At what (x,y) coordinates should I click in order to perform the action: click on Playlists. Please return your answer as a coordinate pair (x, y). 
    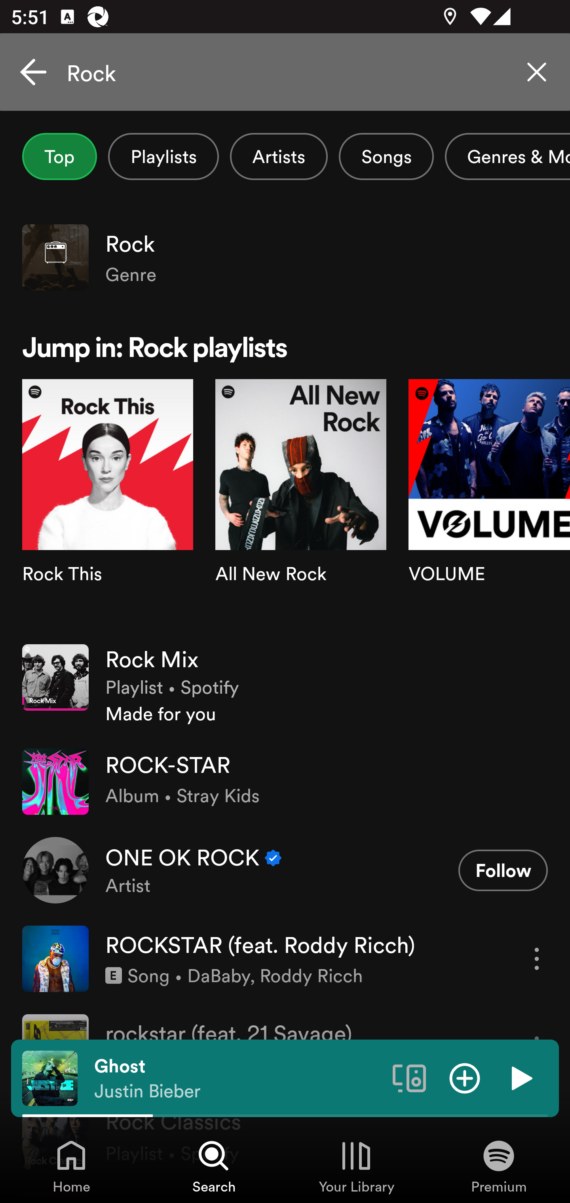
    Looking at the image, I should click on (163, 156).